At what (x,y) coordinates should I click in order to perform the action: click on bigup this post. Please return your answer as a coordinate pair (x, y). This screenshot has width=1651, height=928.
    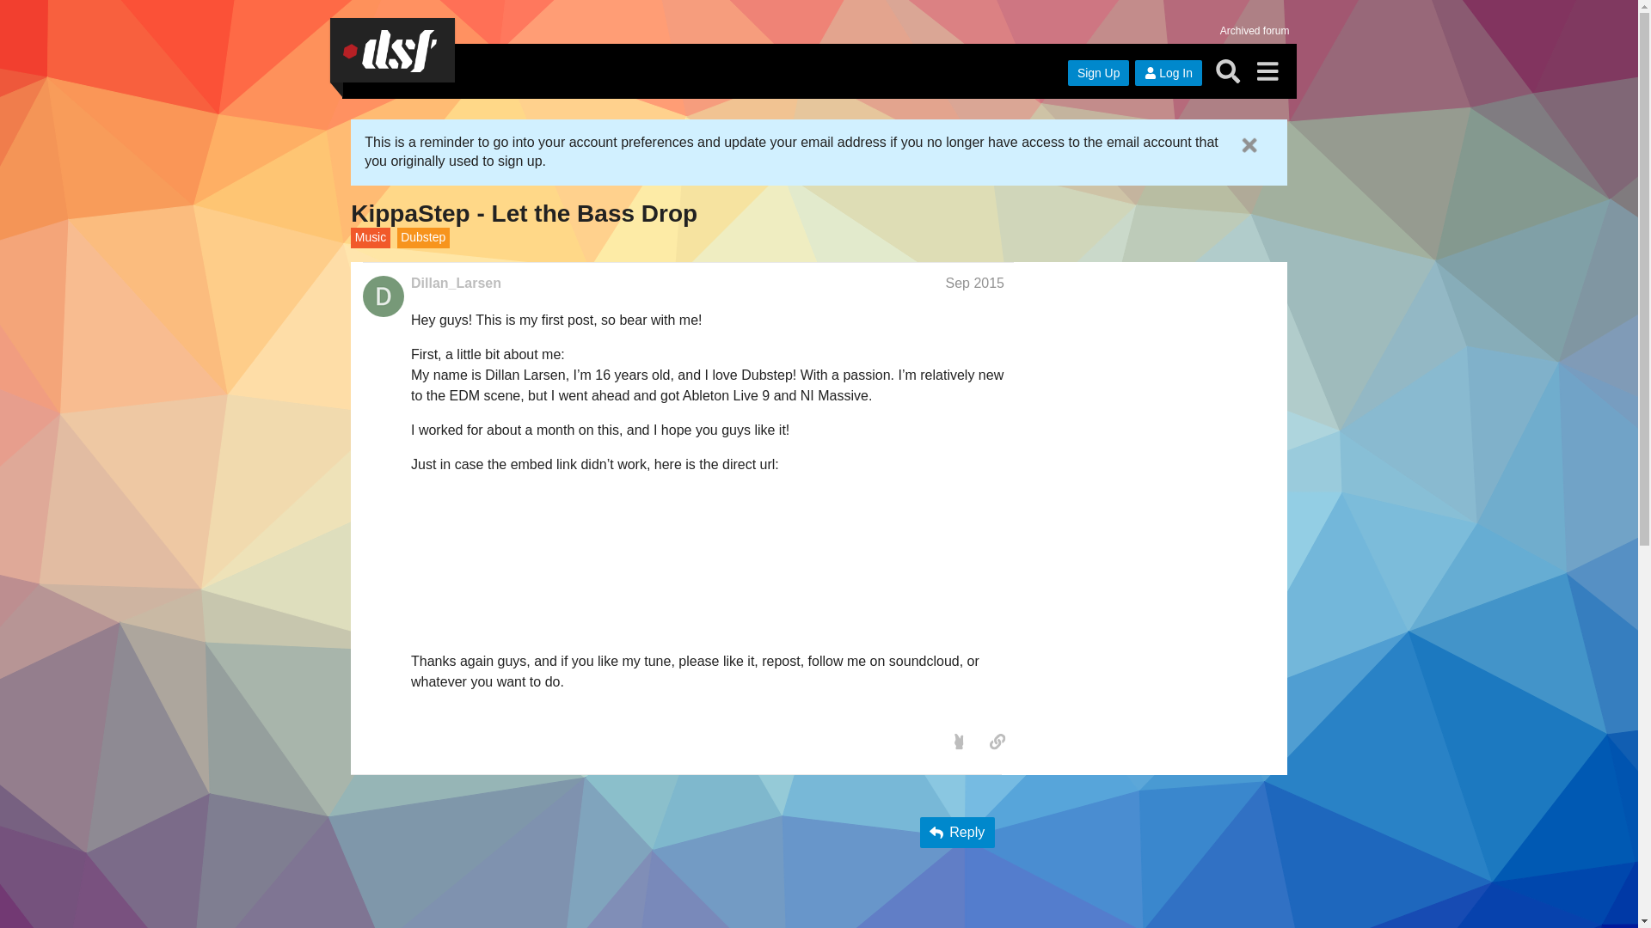
    Looking at the image, I should click on (959, 741).